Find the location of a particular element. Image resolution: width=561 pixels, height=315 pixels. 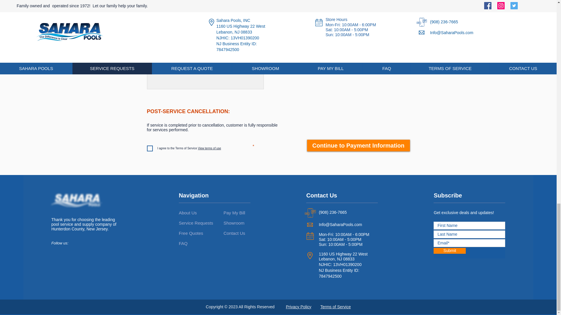

Service Requests is located at coordinates (196, 223).